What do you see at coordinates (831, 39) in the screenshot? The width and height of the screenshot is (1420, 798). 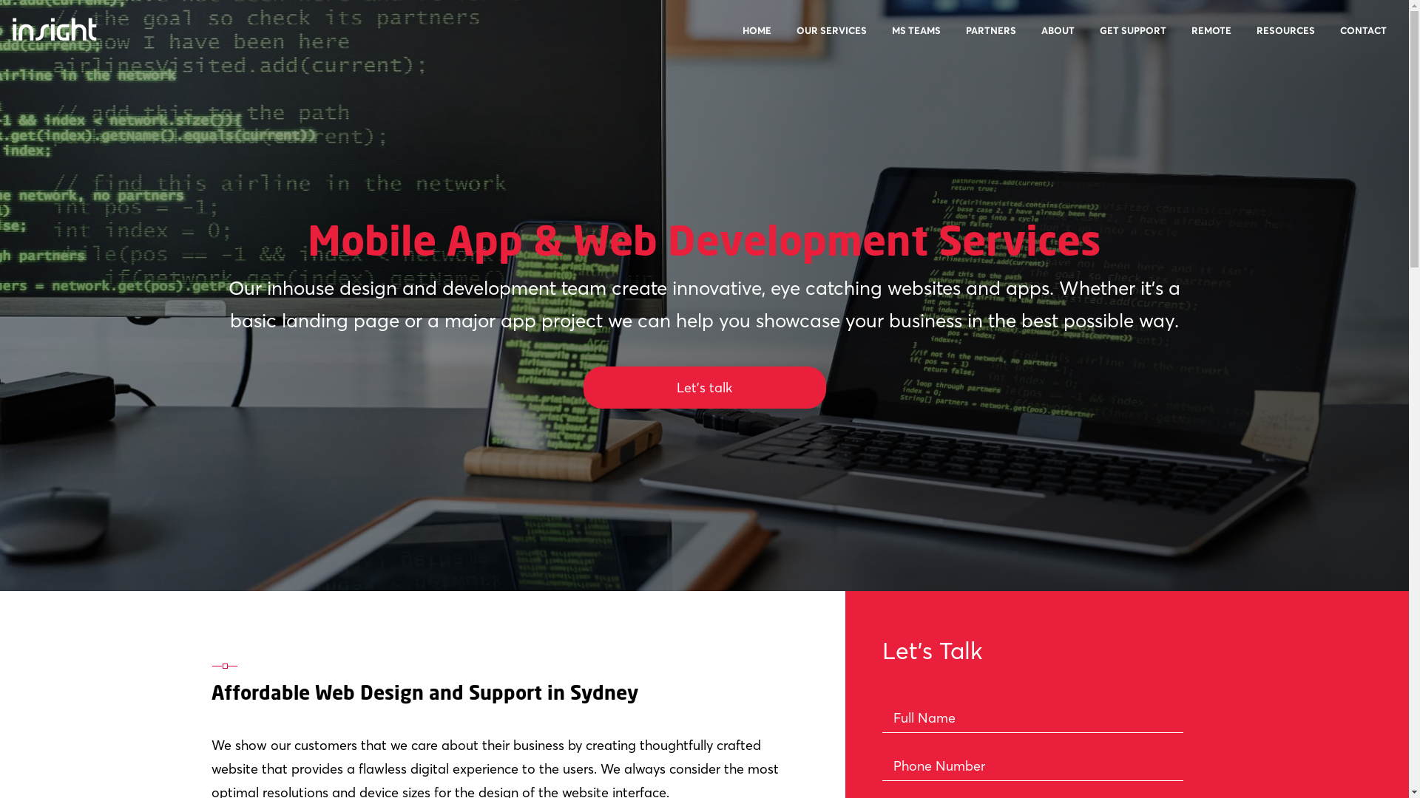 I see `OUR SERVICES` at bounding box center [831, 39].